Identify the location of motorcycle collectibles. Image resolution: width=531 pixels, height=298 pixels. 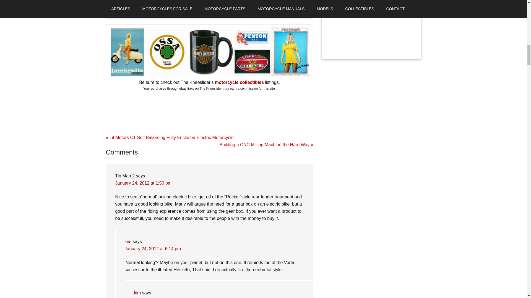
(240, 82).